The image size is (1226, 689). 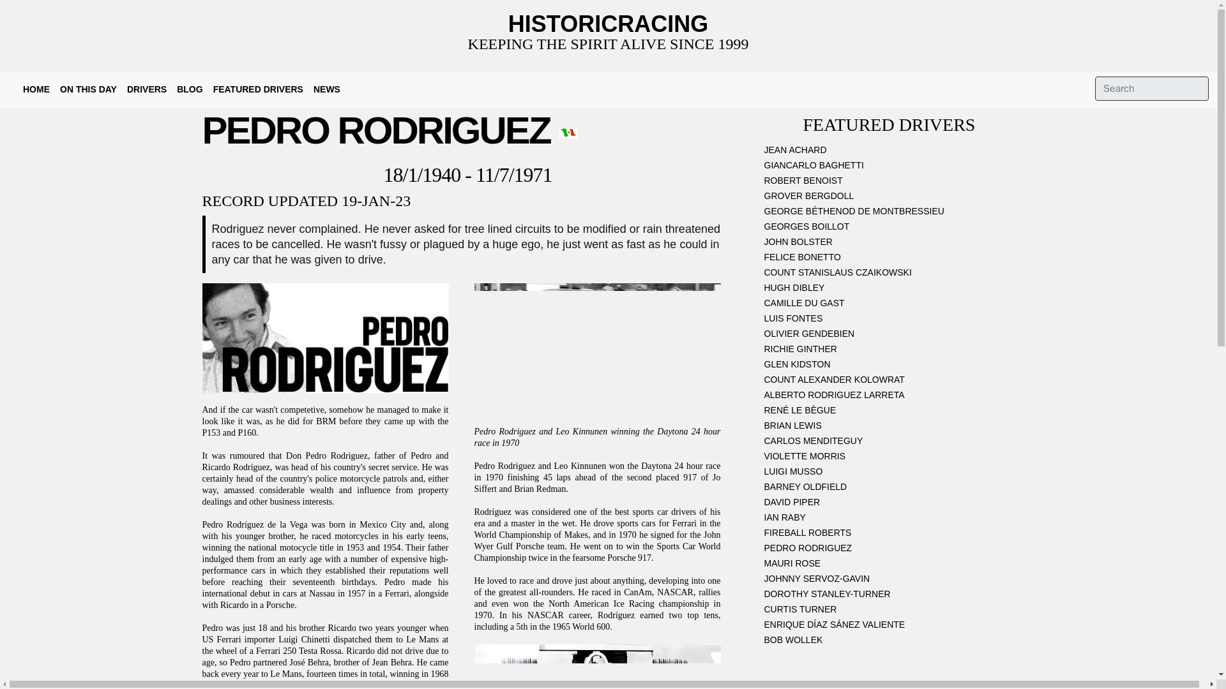 I want to click on HOME, so click(x=36, y=89).